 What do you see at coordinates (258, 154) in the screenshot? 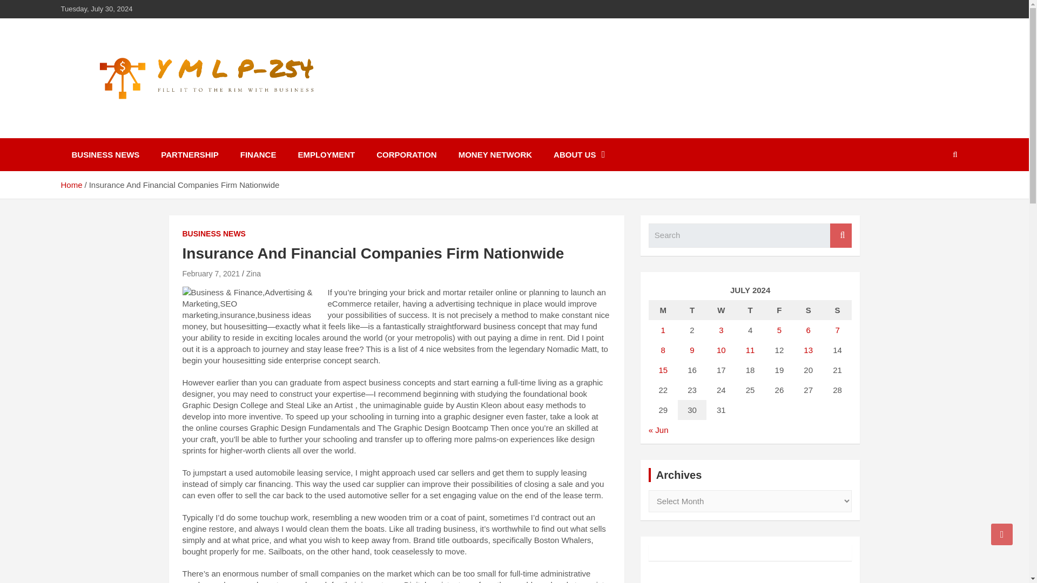
I see `FINANCE` at bounding box center [258, 154].